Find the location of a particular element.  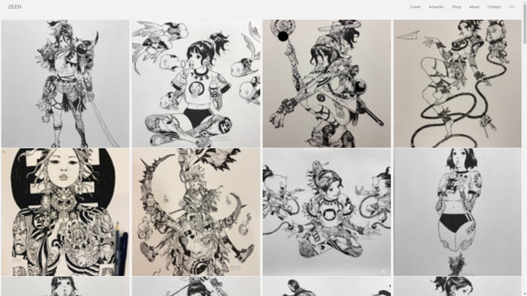

ZEEN is located at coordinates (15, 7).